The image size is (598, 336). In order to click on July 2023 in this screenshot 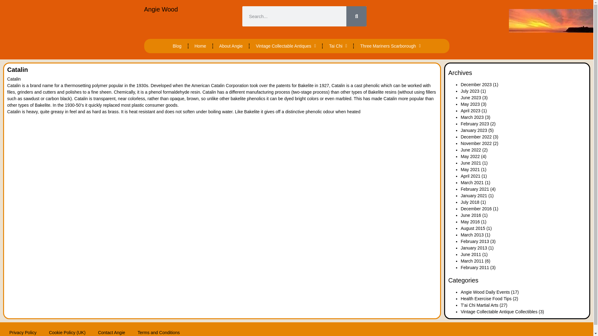, I will do `click(470, 91)`.